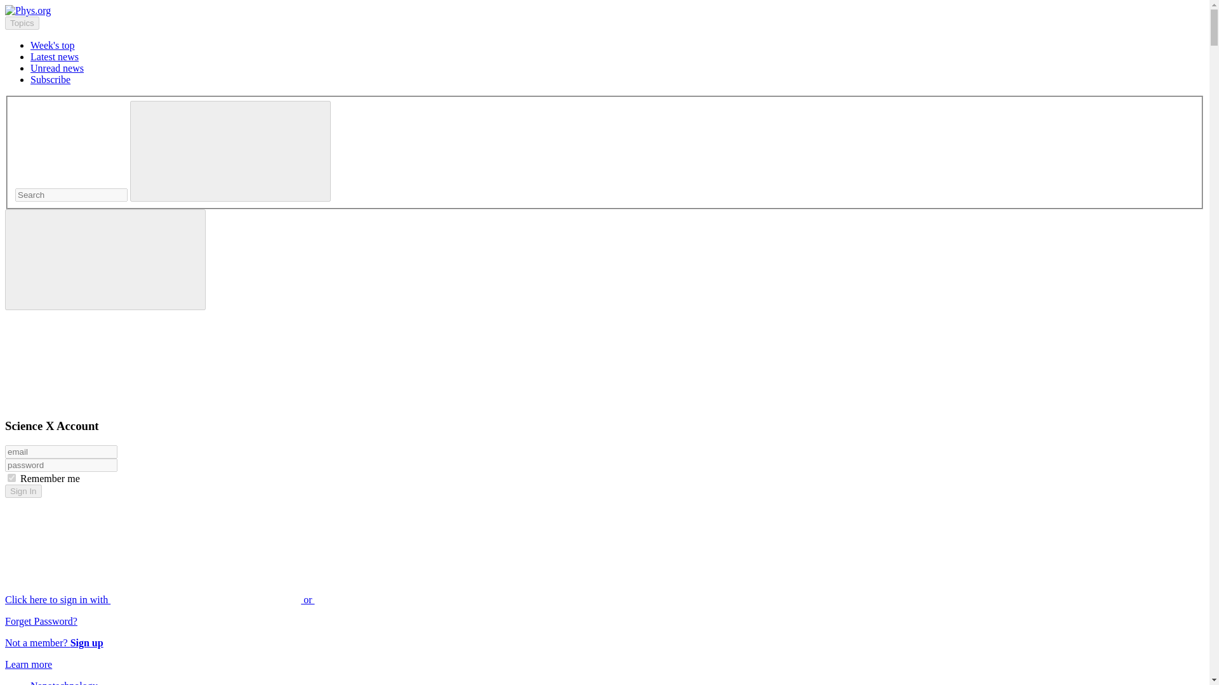 This screenshot has width=1219, height=685. What do you see at coordinates (22, 23) in the screenshot?
I see `Topics` at bounding box center [22, 23].